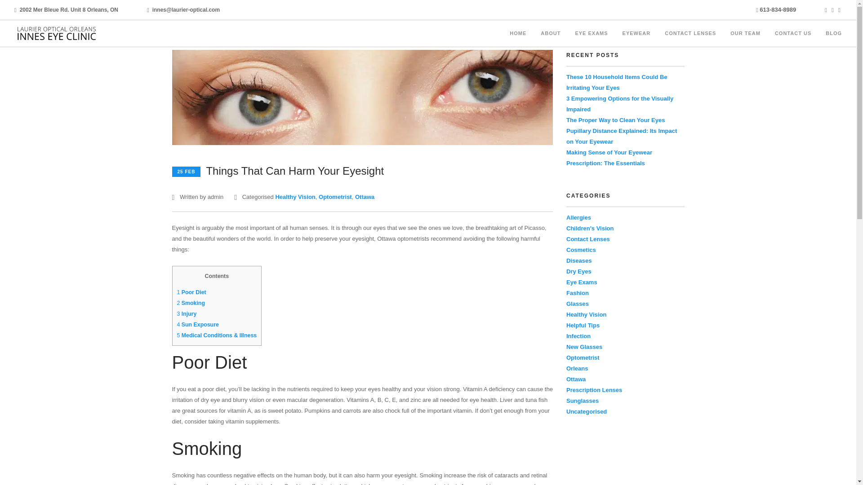 This screenshot has height=485, width=863. What do you see at coordinates (198, 325) in the screenshot?
I see `4 Sun Exposure` at bounding box center [198, 325].